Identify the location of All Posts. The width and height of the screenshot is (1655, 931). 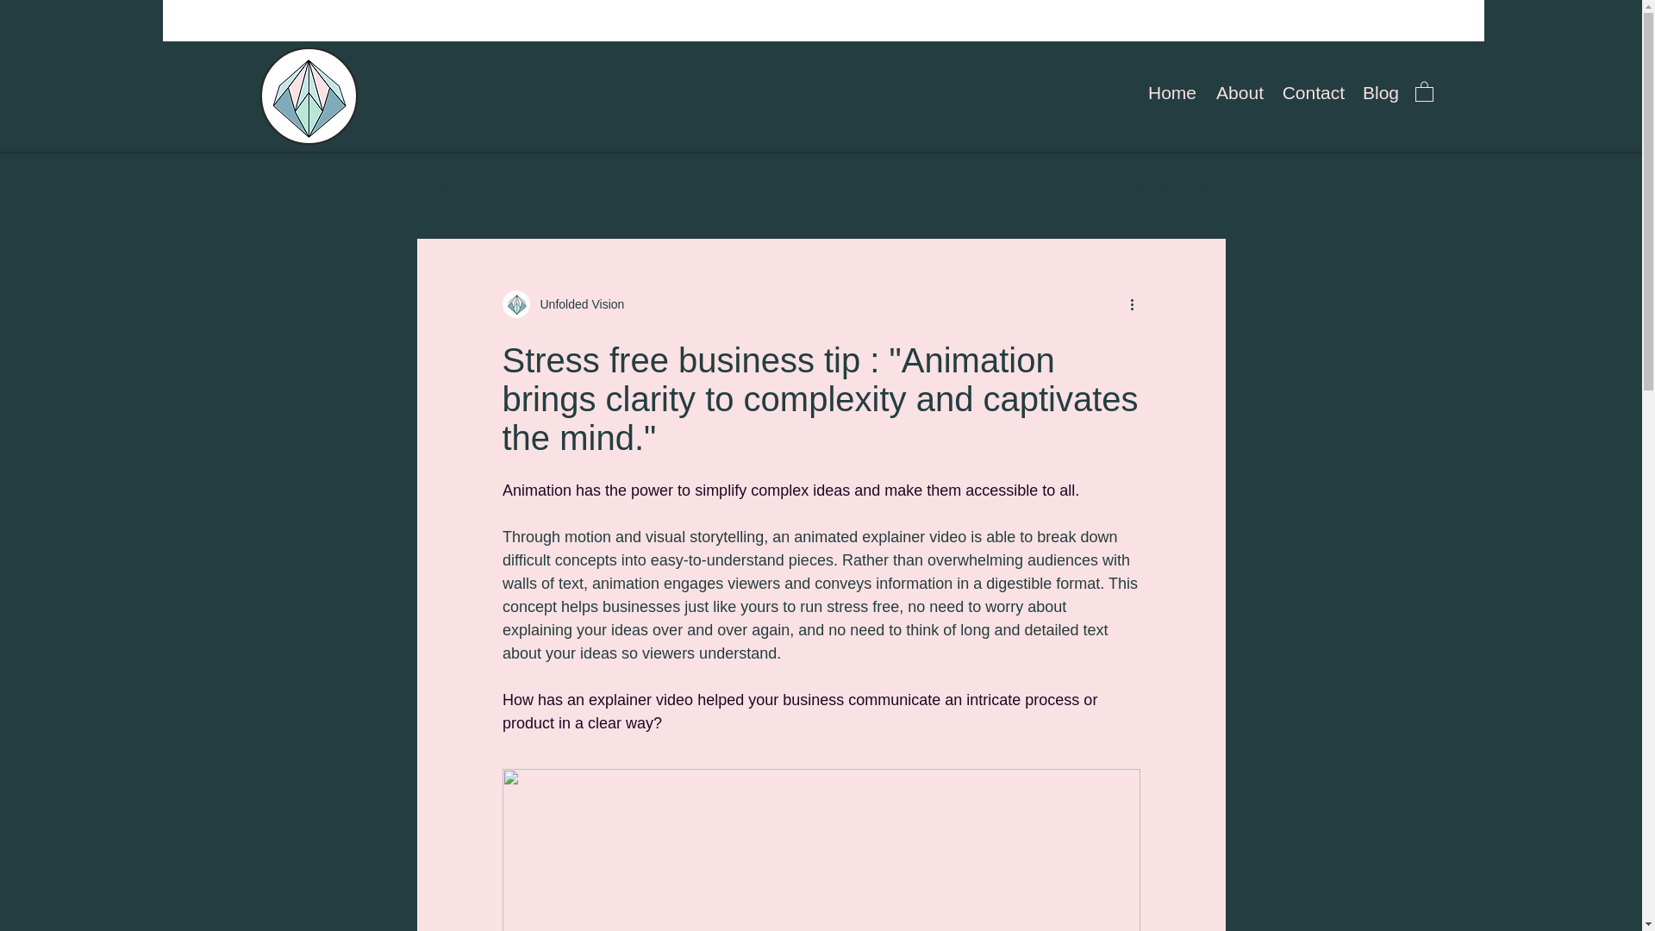
(444, 186).